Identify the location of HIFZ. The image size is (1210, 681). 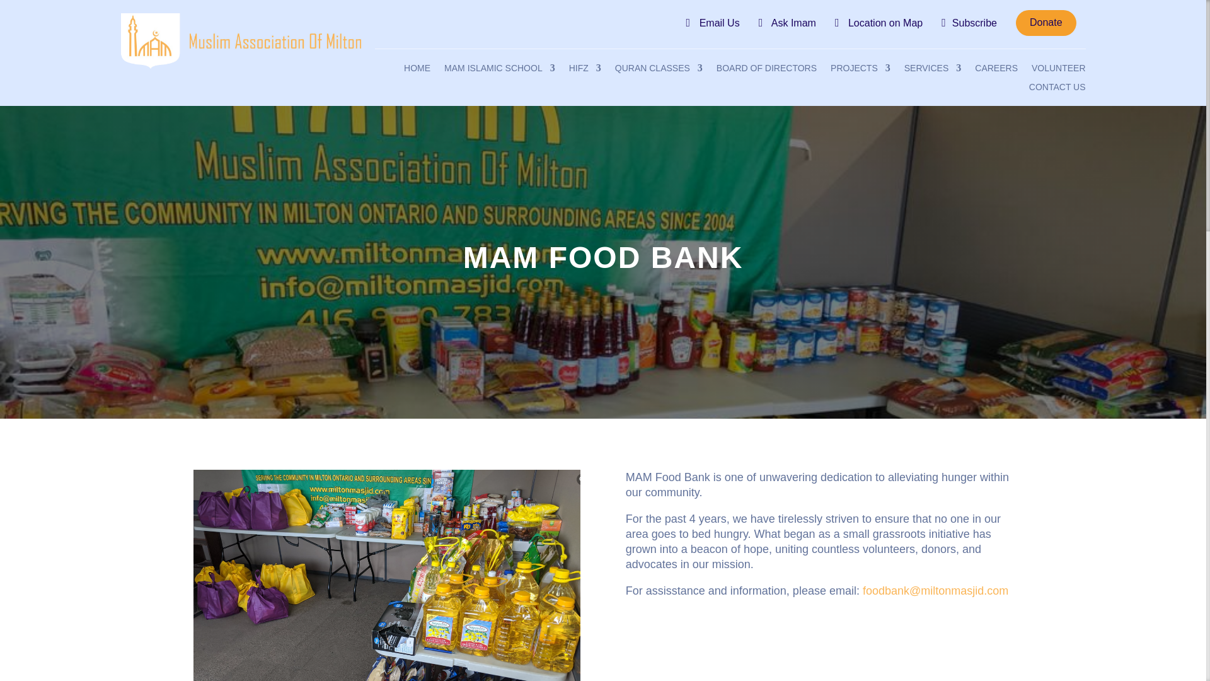
(585, 71).